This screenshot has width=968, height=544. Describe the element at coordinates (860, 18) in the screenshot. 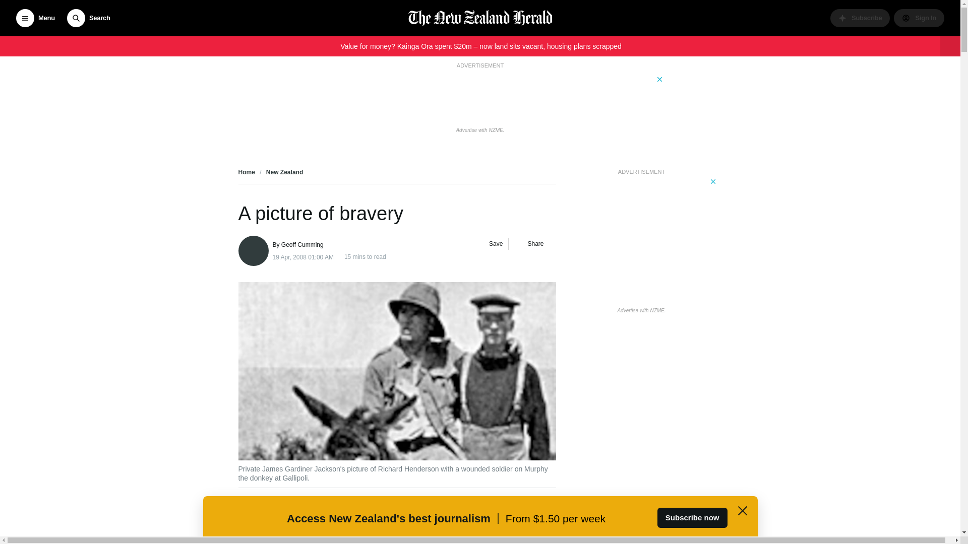

I see `Subscribe` at that location.